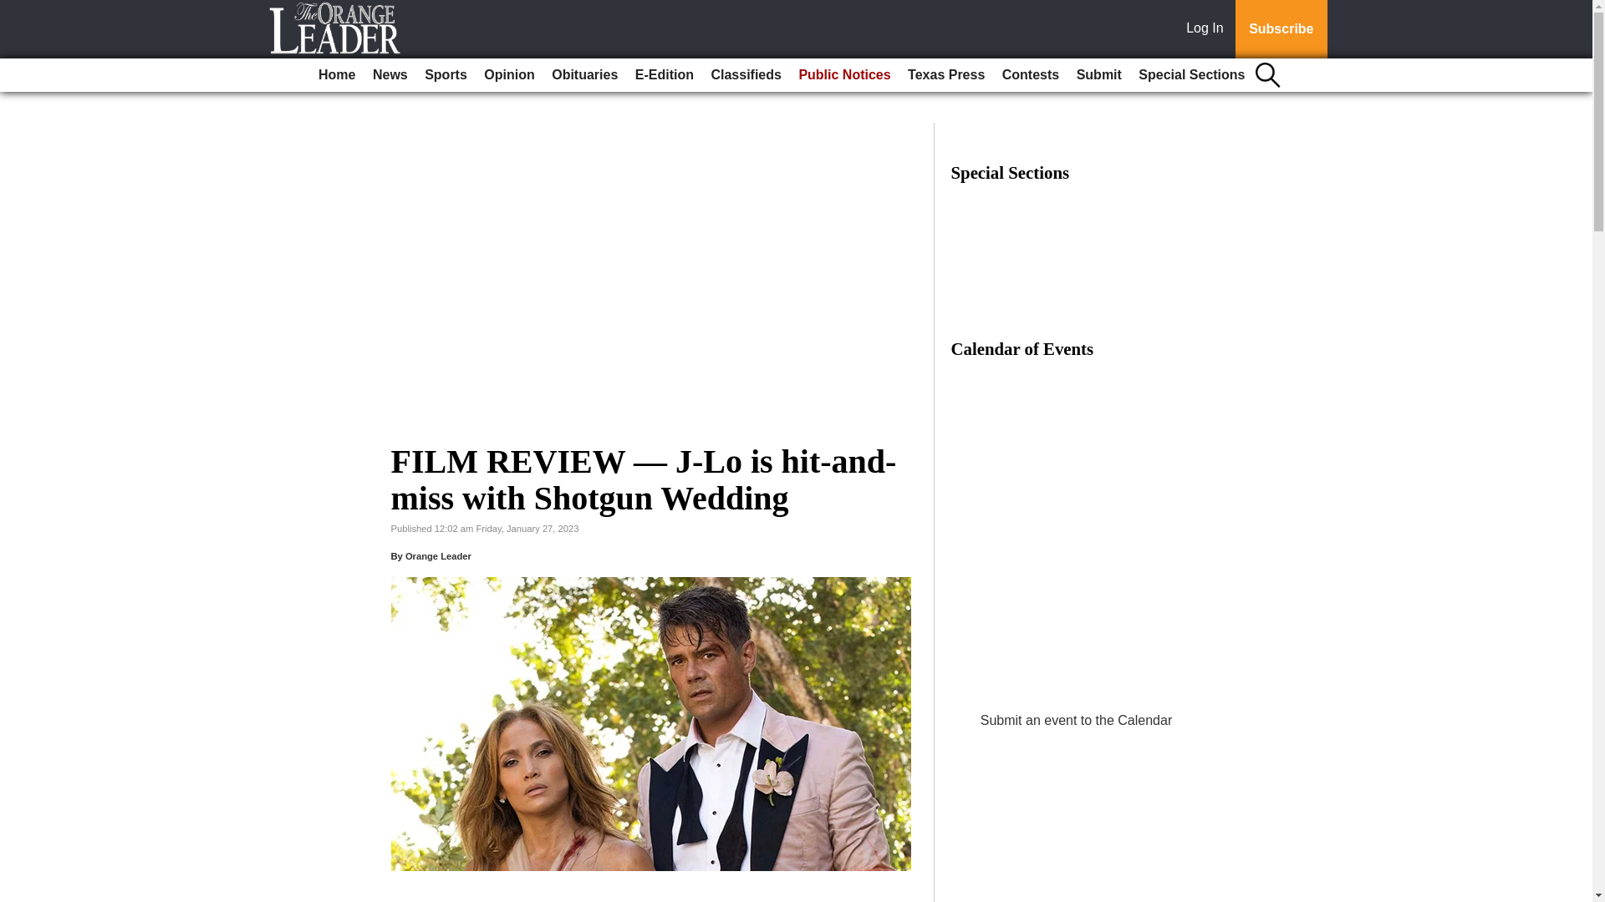 The image size is (1605, 902). I want to click on Submit an event to the Calendar, so click(1076, 720).